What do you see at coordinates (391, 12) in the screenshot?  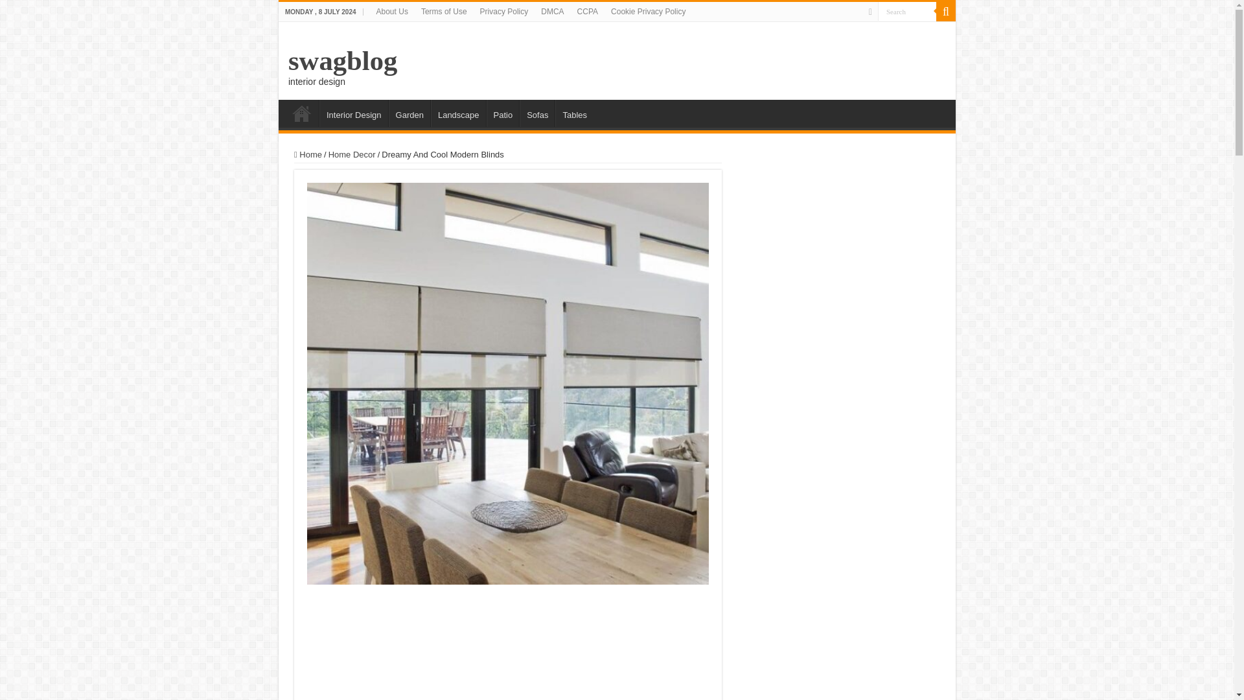 I see `About Us` at bounding box center [391, 12].